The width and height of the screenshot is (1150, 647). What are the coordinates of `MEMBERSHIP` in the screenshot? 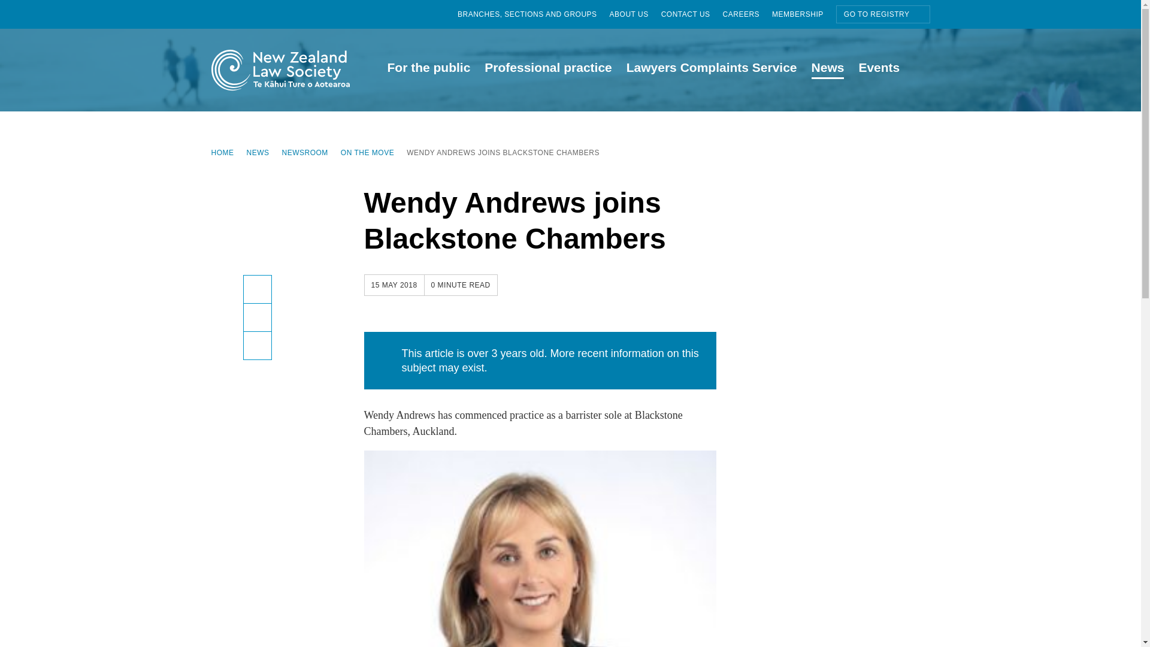 It's located at (804, 14).